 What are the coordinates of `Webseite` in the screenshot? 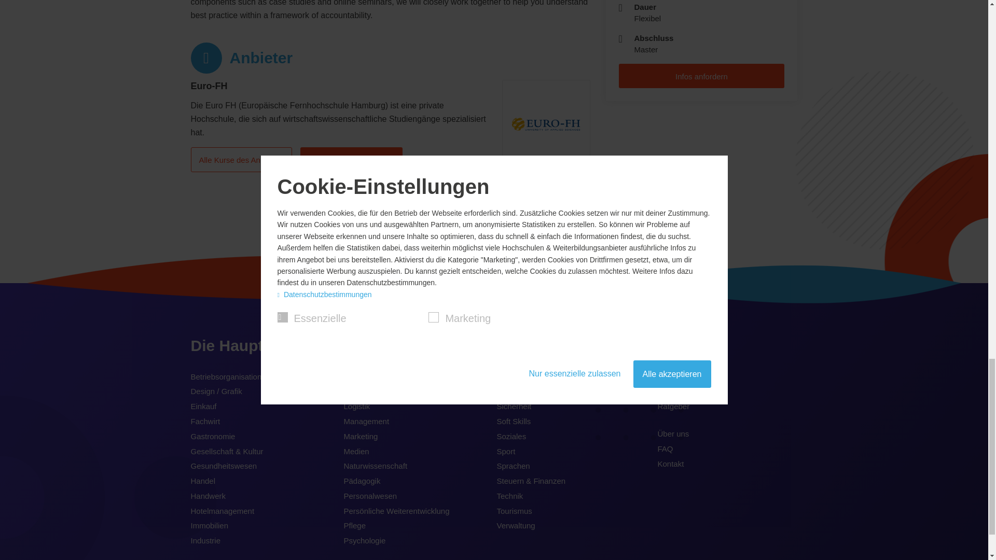 It's located at (518, 216).